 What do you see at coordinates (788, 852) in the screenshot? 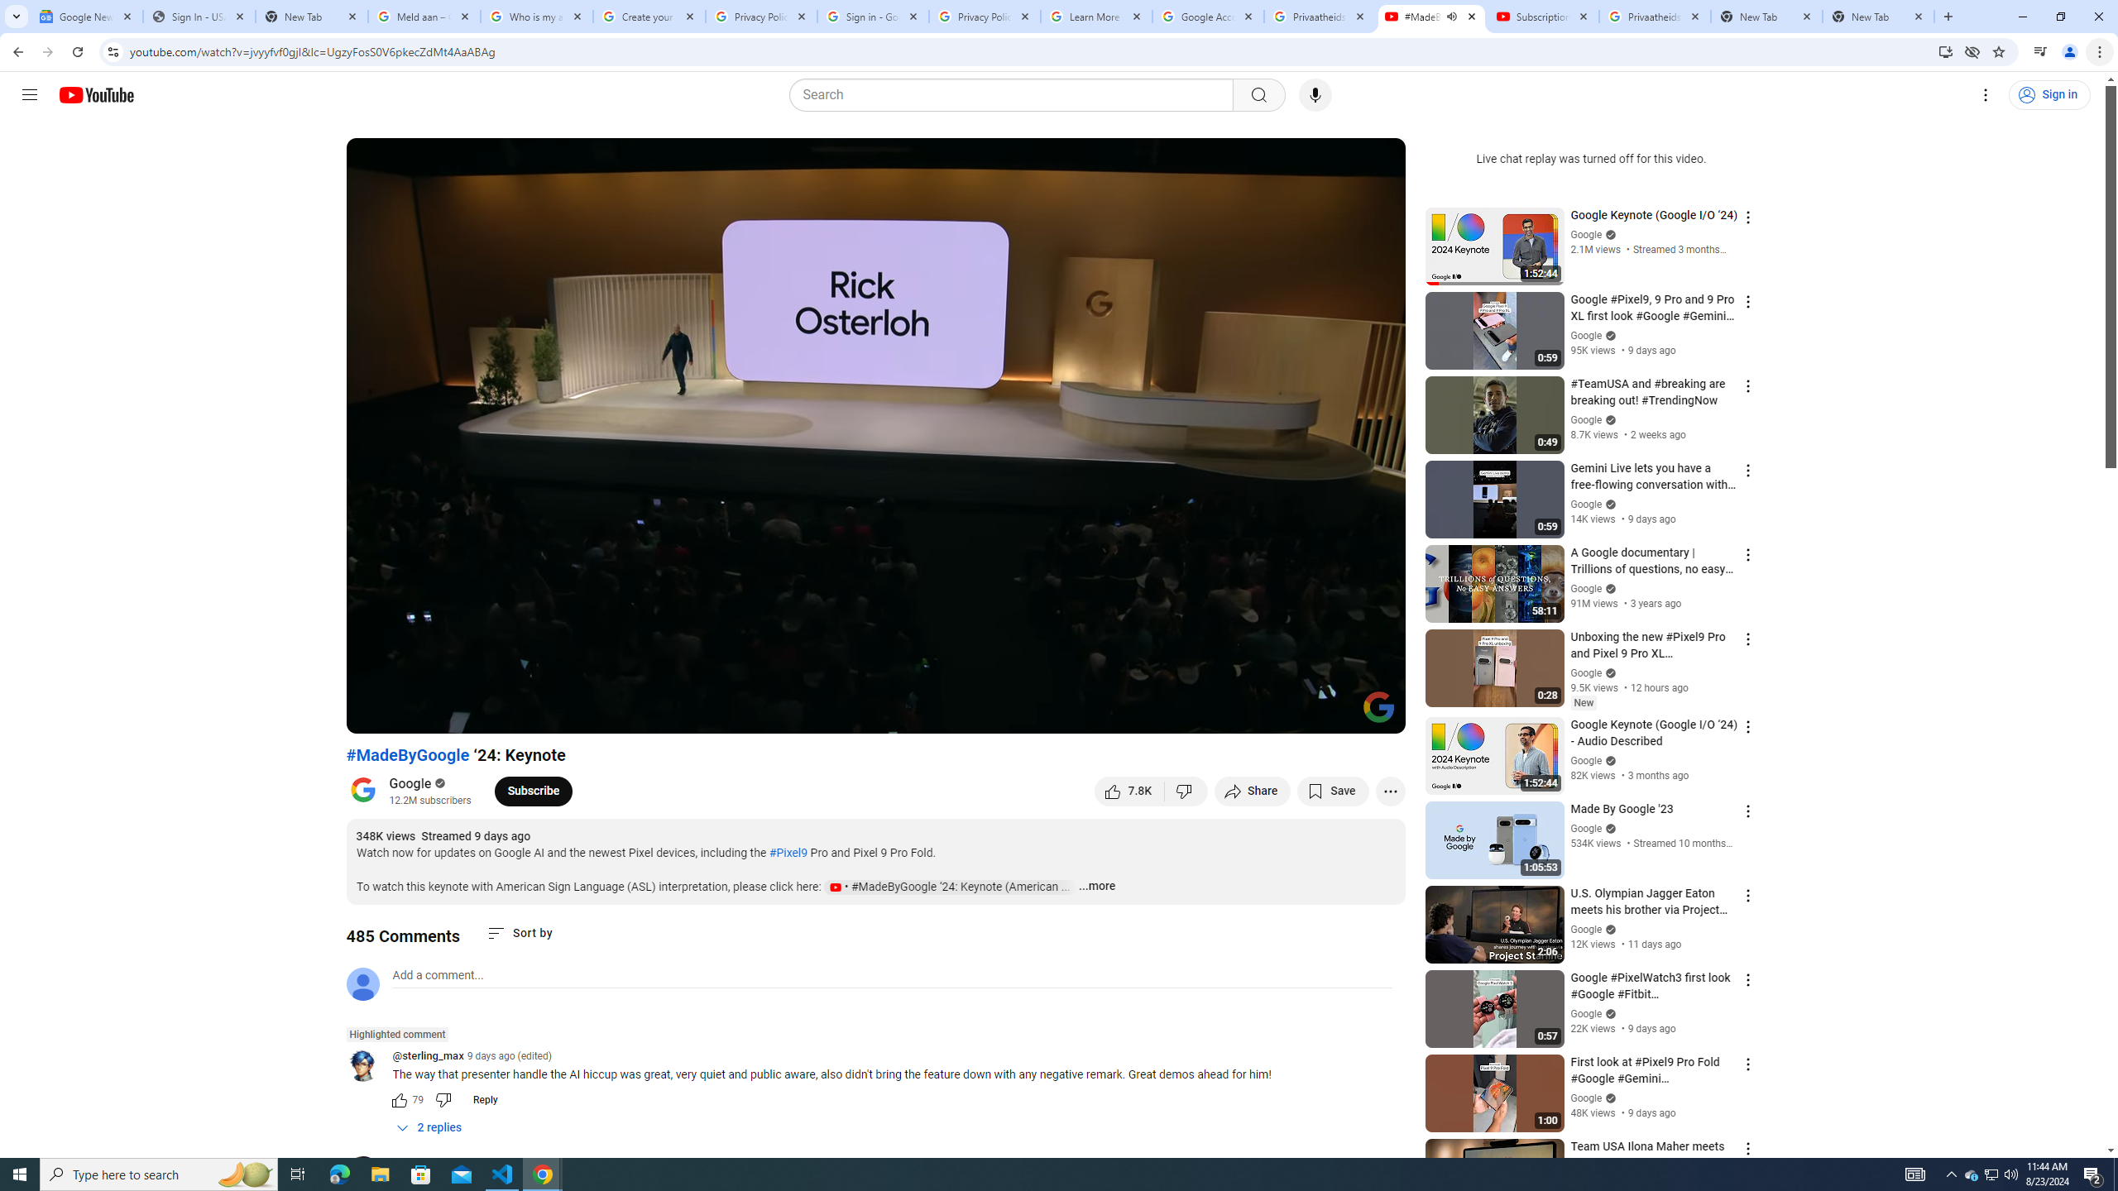
I see `#Pixel9` at bounding box center [788, 852].